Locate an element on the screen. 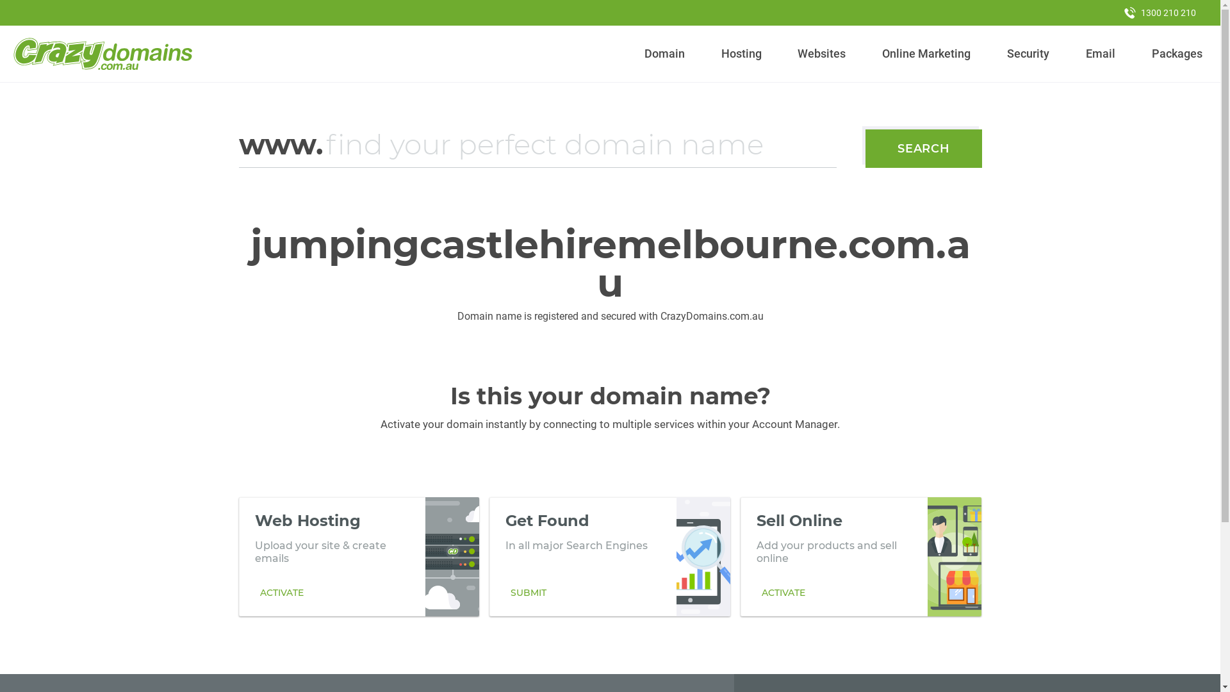 Image resolution: width=1230 pixels, height=692 pixels. Websites is located at coordinates (822, 54).